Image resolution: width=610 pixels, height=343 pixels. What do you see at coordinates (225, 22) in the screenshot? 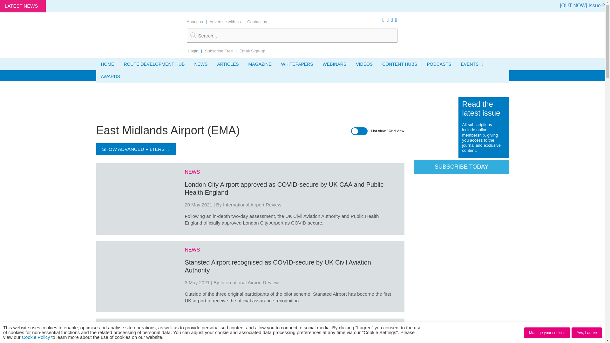
I see `Advertise with us` at bounding box center [225, 22].